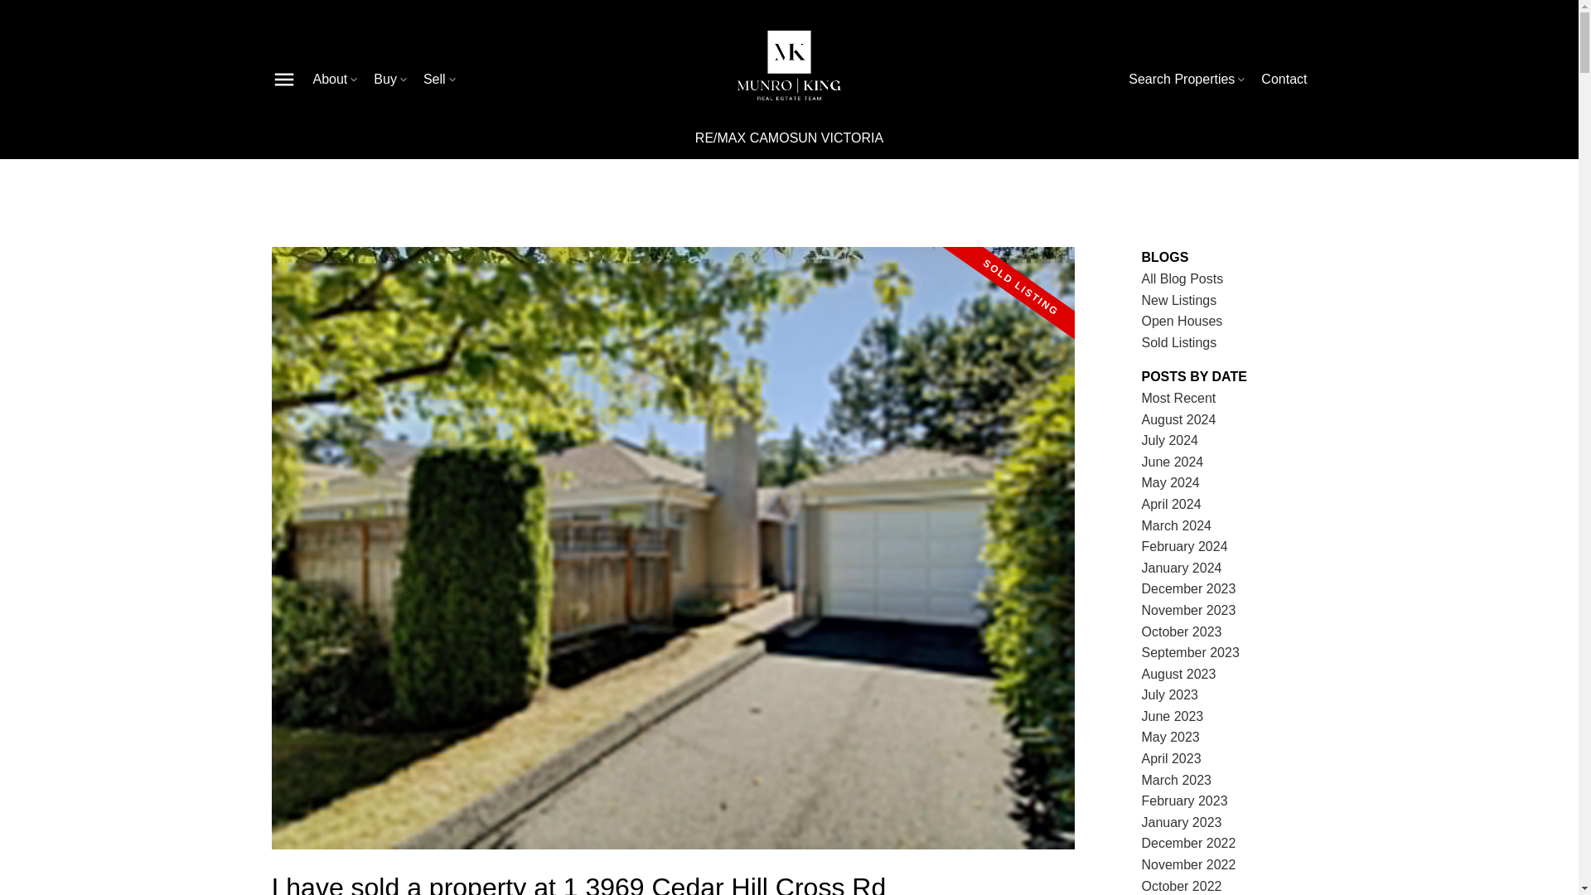 The width and height of the screenshot is (1591, 895). I want to click on Sold Listings, so click(1179, 343).